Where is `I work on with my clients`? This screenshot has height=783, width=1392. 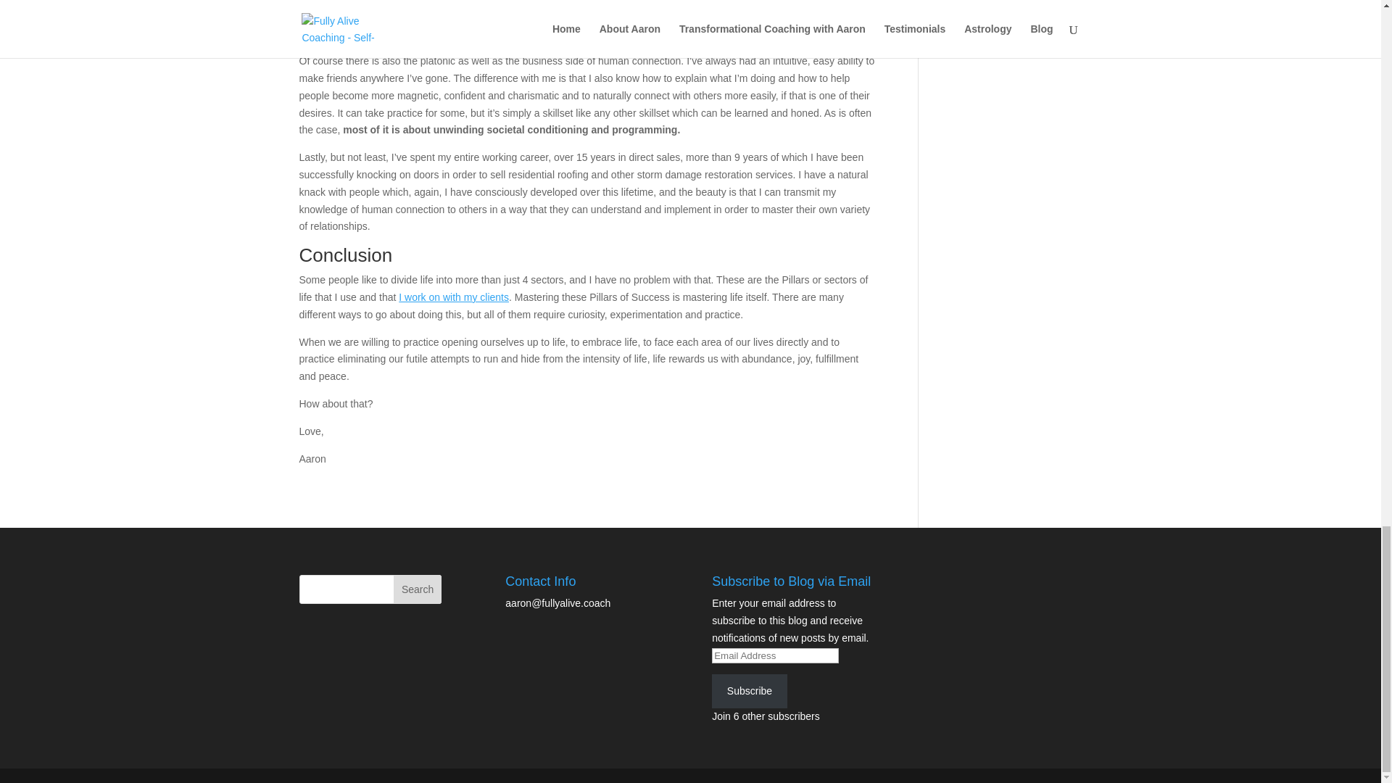 I work on with my clients is located at coordinates (454, 297).